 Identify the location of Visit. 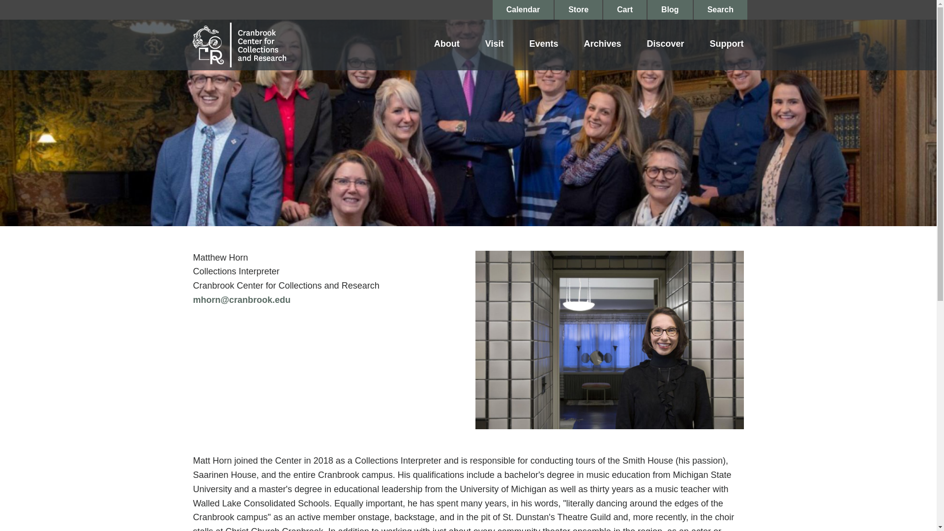
(495, 45).